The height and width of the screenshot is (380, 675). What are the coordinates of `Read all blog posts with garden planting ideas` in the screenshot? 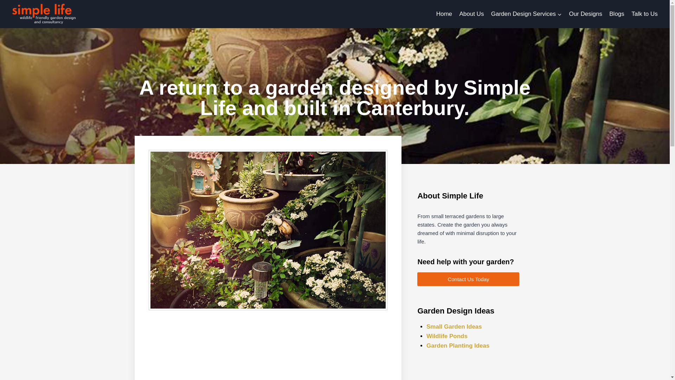 It's located at (458, 346).